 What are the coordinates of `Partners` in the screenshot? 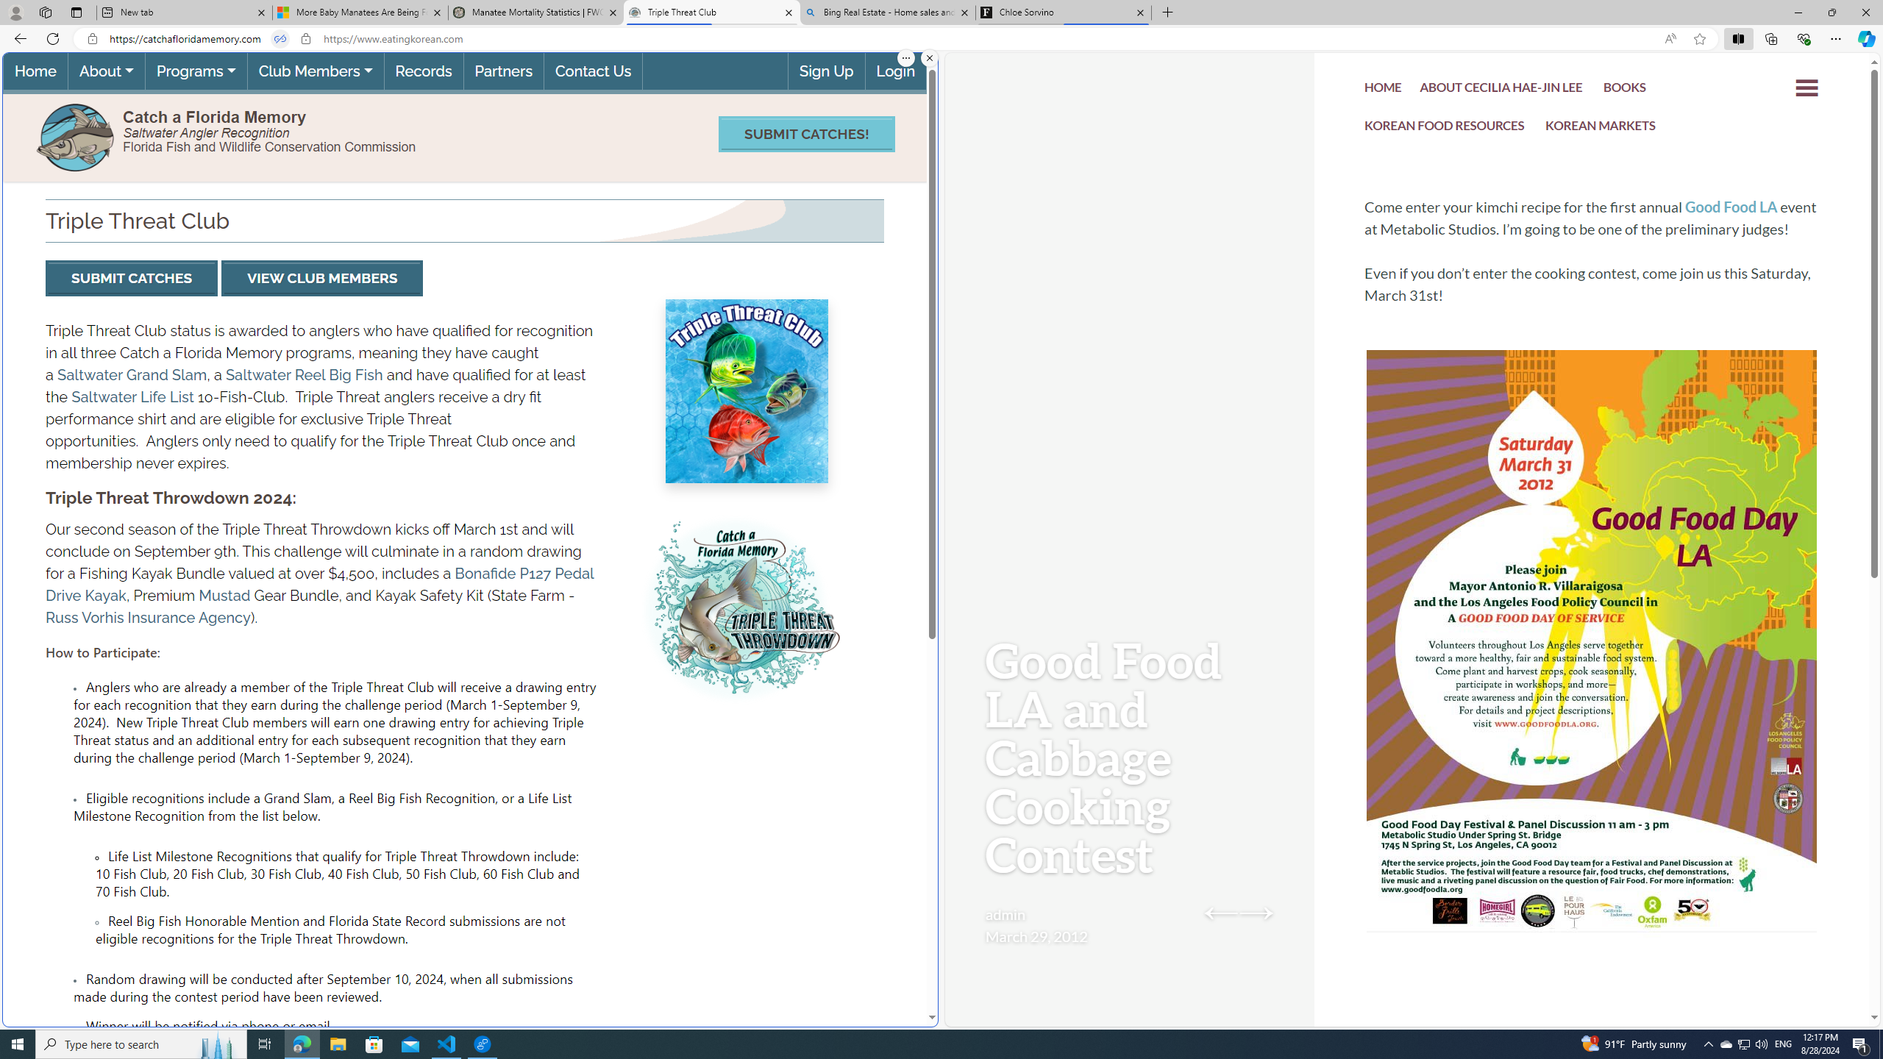 It's located at (503, 71).